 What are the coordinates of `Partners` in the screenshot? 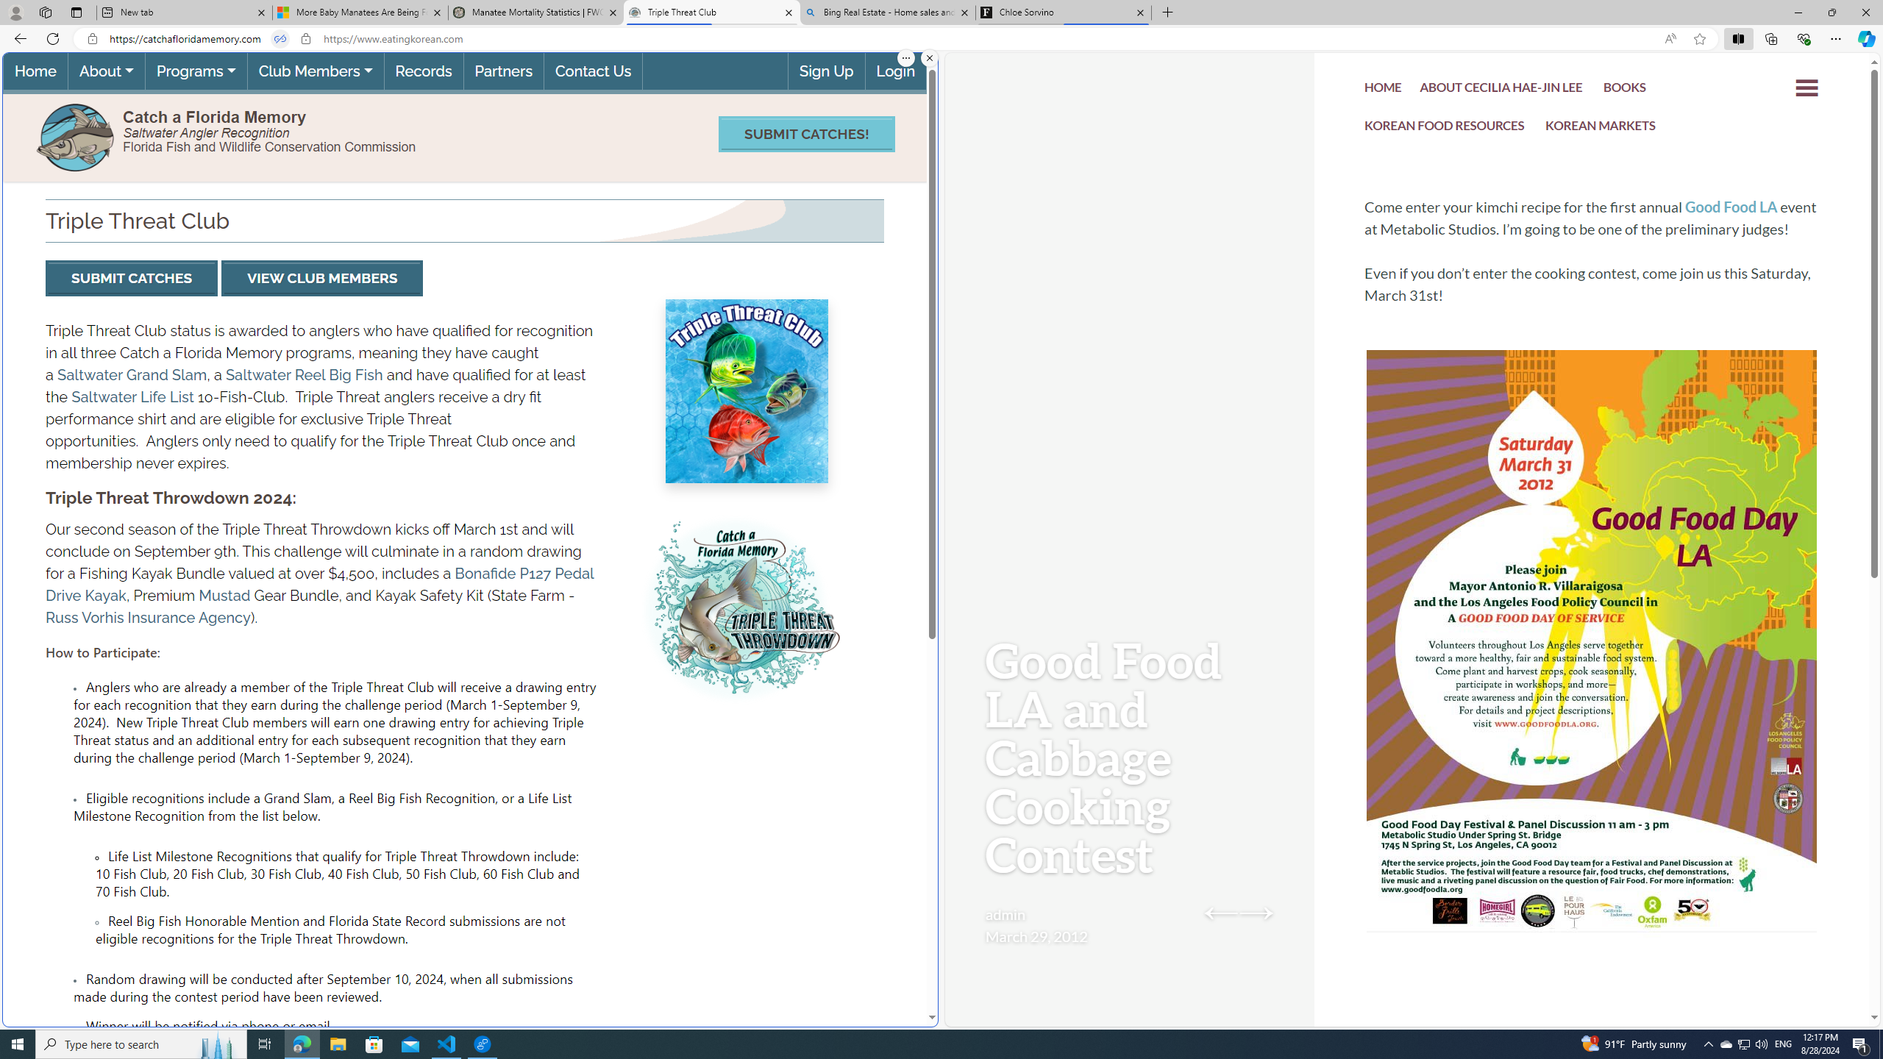 It's located at (503, 71).